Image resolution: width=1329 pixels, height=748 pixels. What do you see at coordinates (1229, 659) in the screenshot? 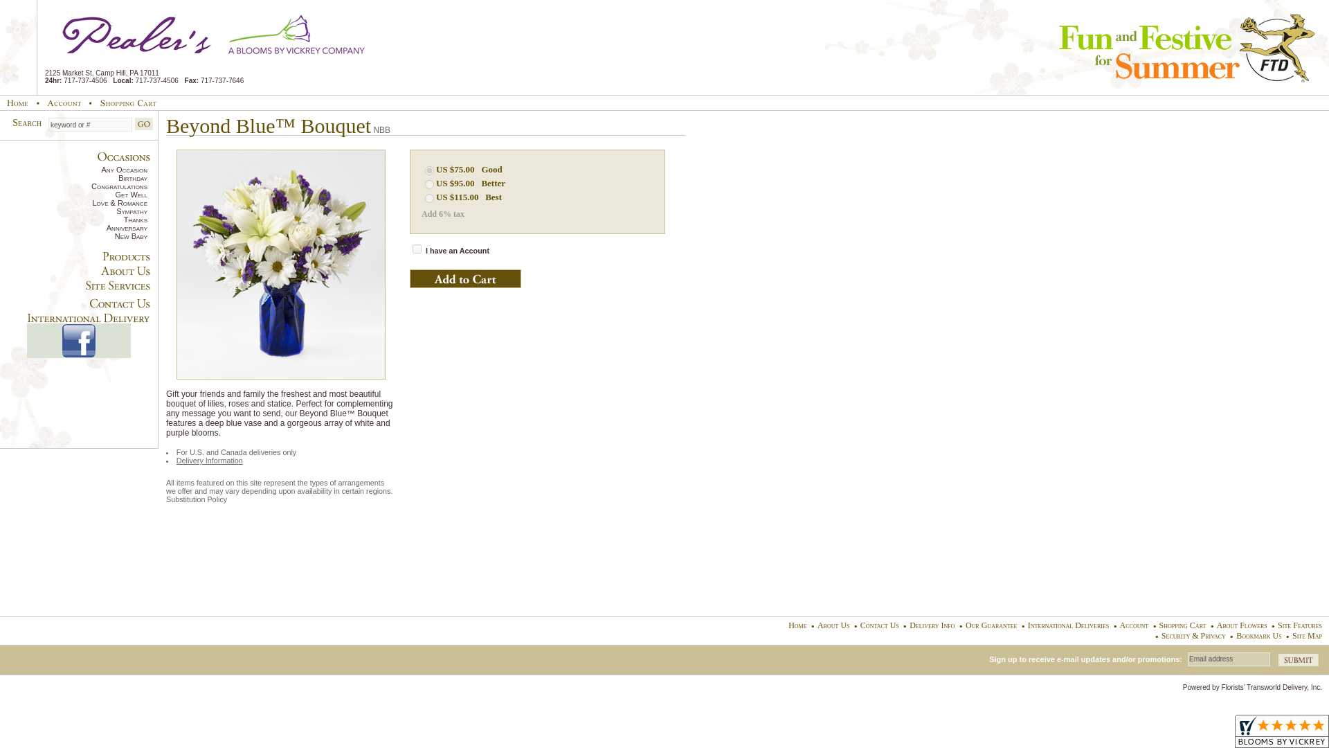
I see `Email address` at bounding box center [1229, 659].